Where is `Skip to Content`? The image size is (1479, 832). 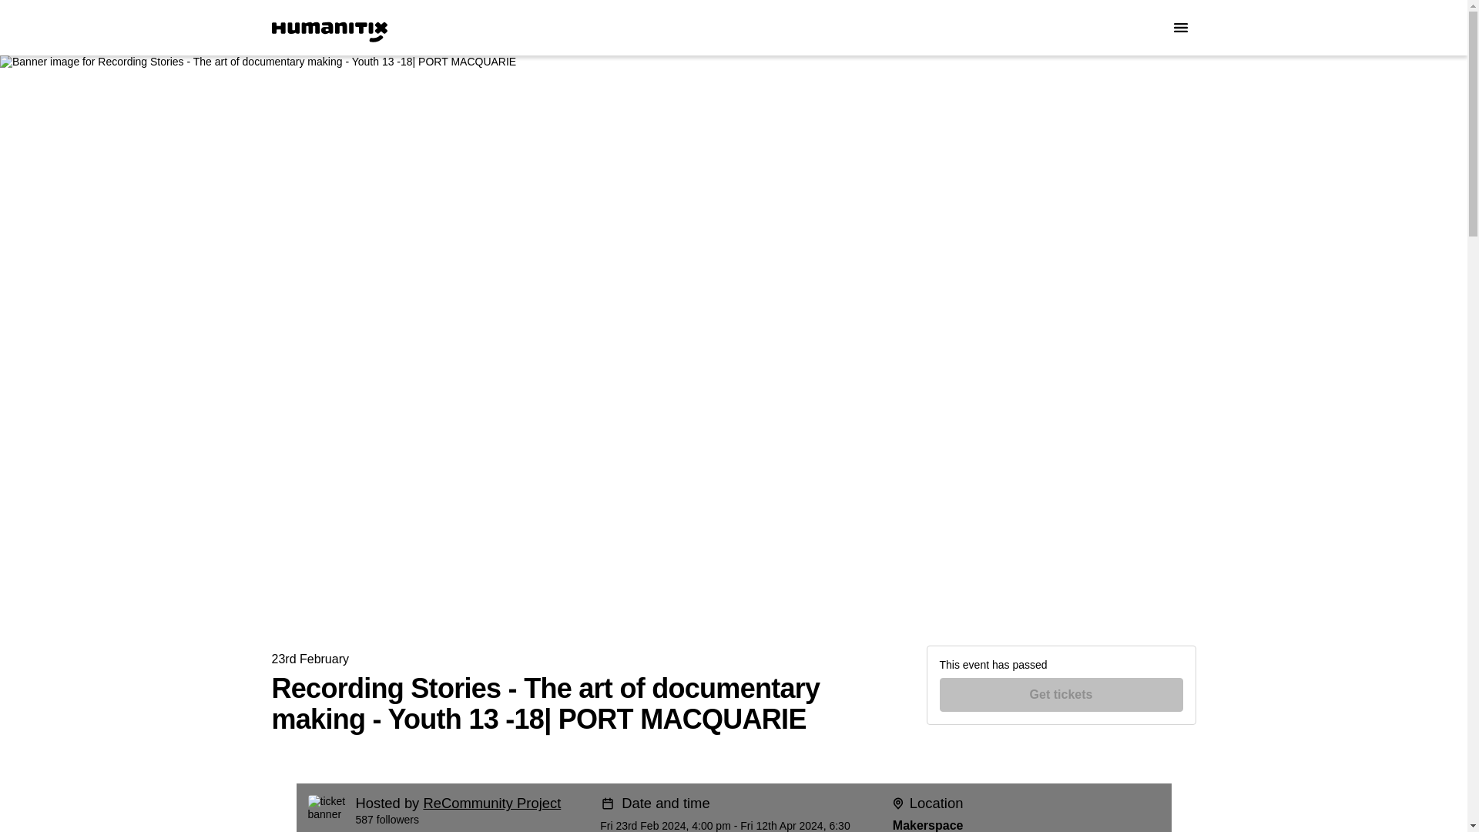 Skip to Content is located at coordinates (18, 18).